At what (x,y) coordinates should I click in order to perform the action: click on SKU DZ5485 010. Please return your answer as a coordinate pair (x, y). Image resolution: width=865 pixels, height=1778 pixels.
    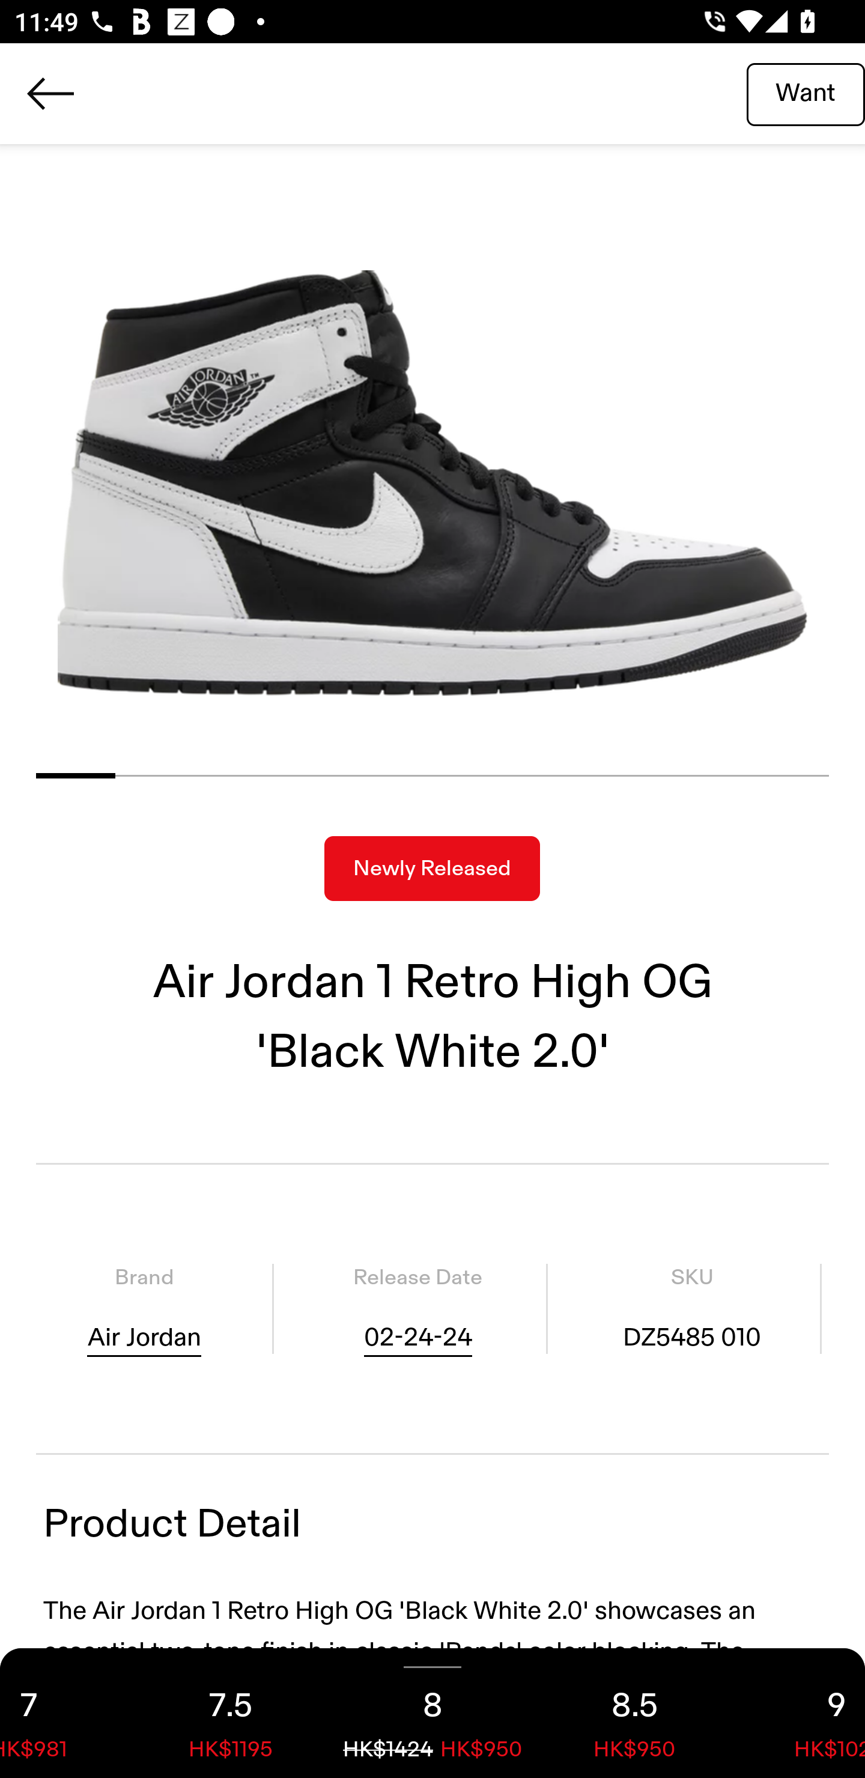
    Looking at the image, I should click on (692, 1308).